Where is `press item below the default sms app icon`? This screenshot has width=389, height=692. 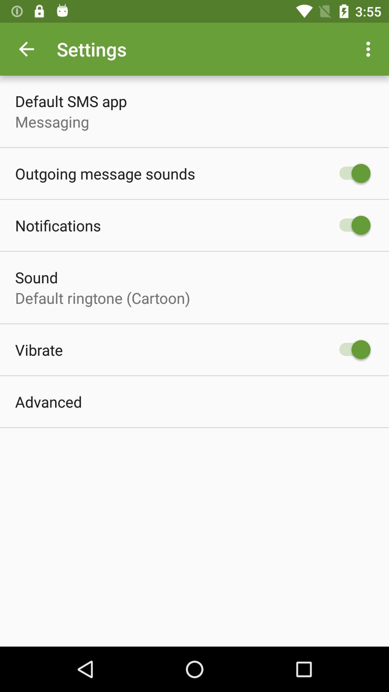
press item below the default sms app icon is located at coordinates (52, 121).